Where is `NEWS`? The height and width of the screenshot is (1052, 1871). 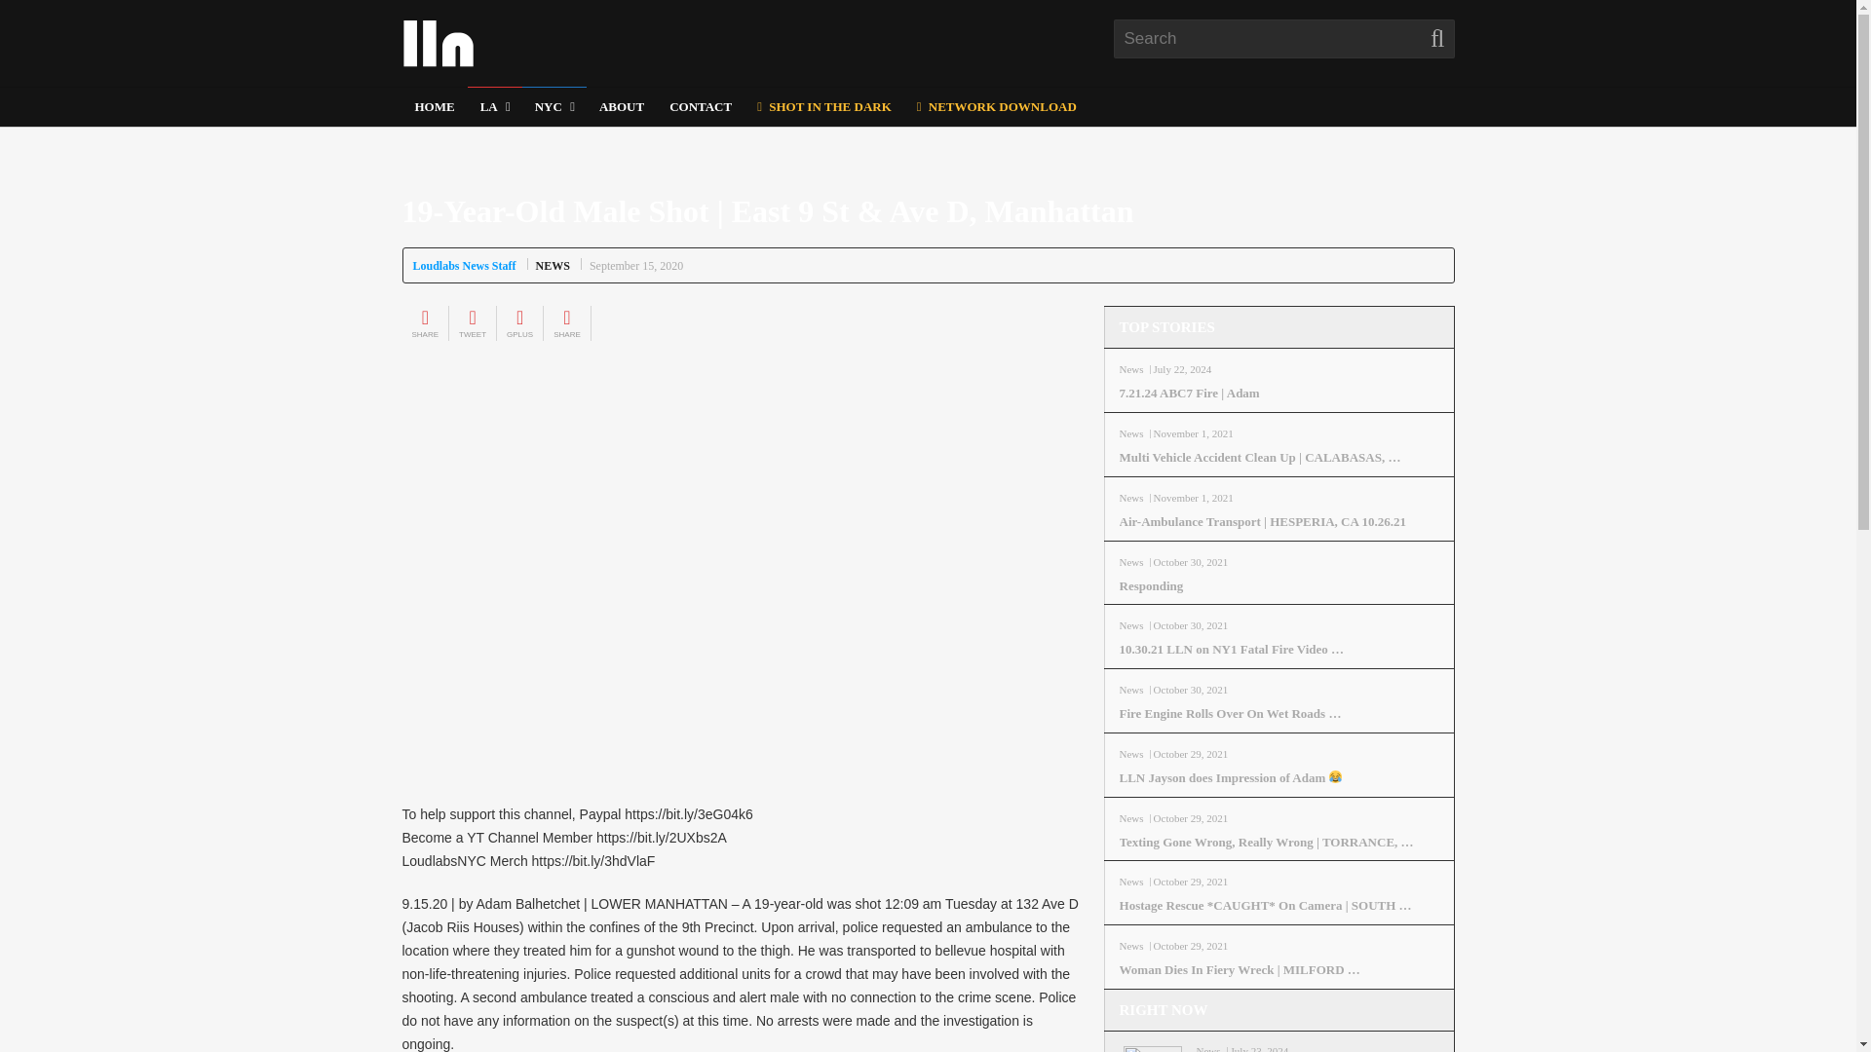 NEWS is located at coordinates (553, 265).